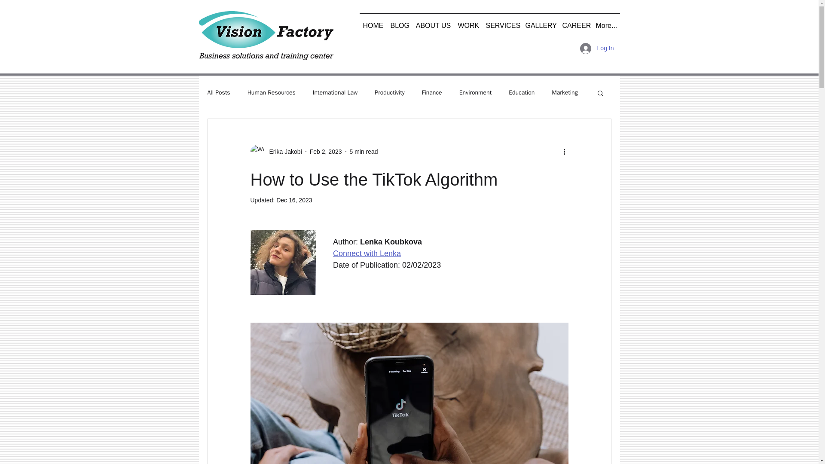  I want to click on SERVICES, so click(501, 22).